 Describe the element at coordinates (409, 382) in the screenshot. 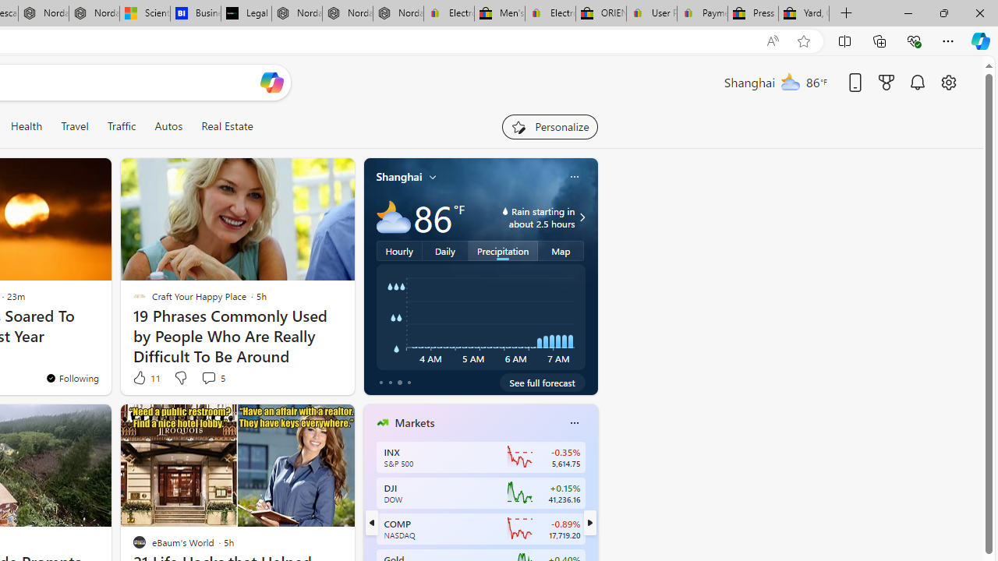

I see `tab-3` at that location.